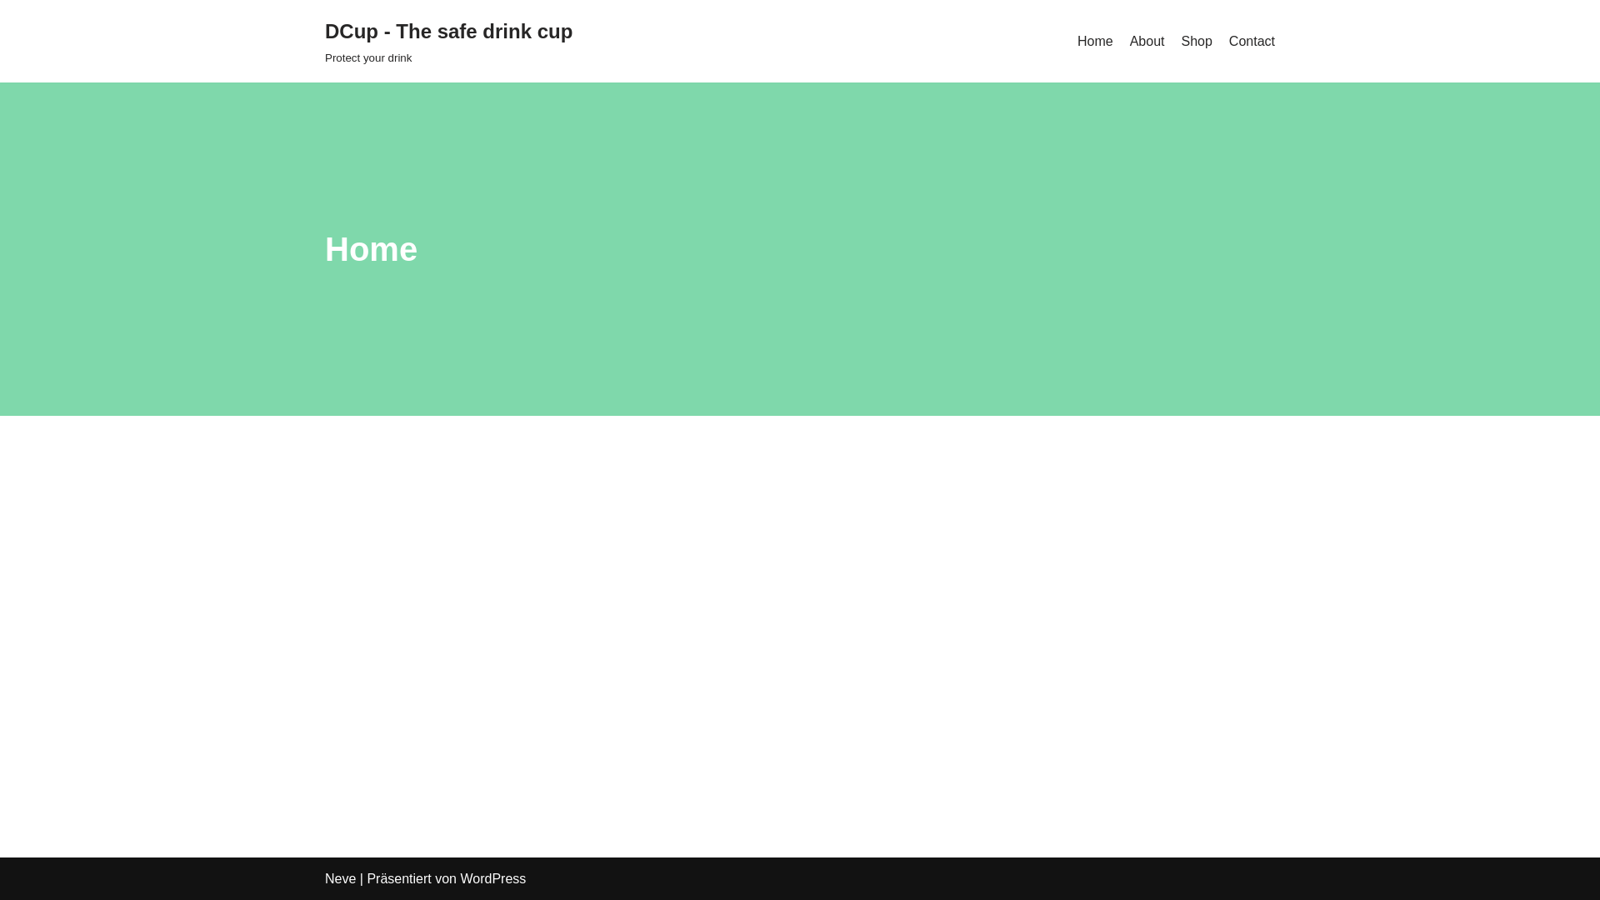  I want to click on WordPress, so click(493, 878).